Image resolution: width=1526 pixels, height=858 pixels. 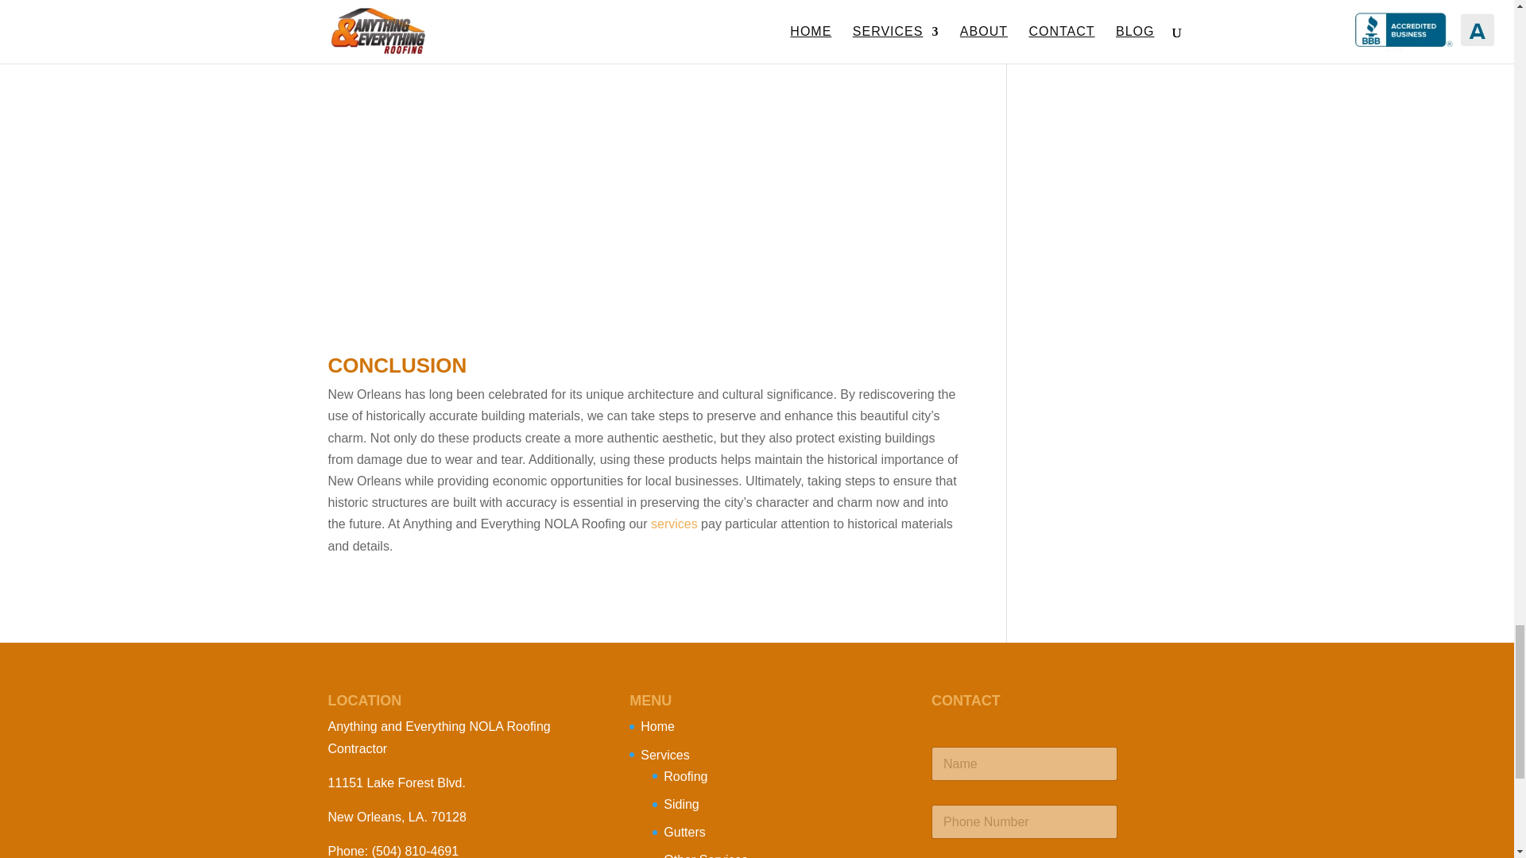 What do you see at coordinates (684, 832) in the screenshot?
I see `Gutters` at bounding box center [684, 832].